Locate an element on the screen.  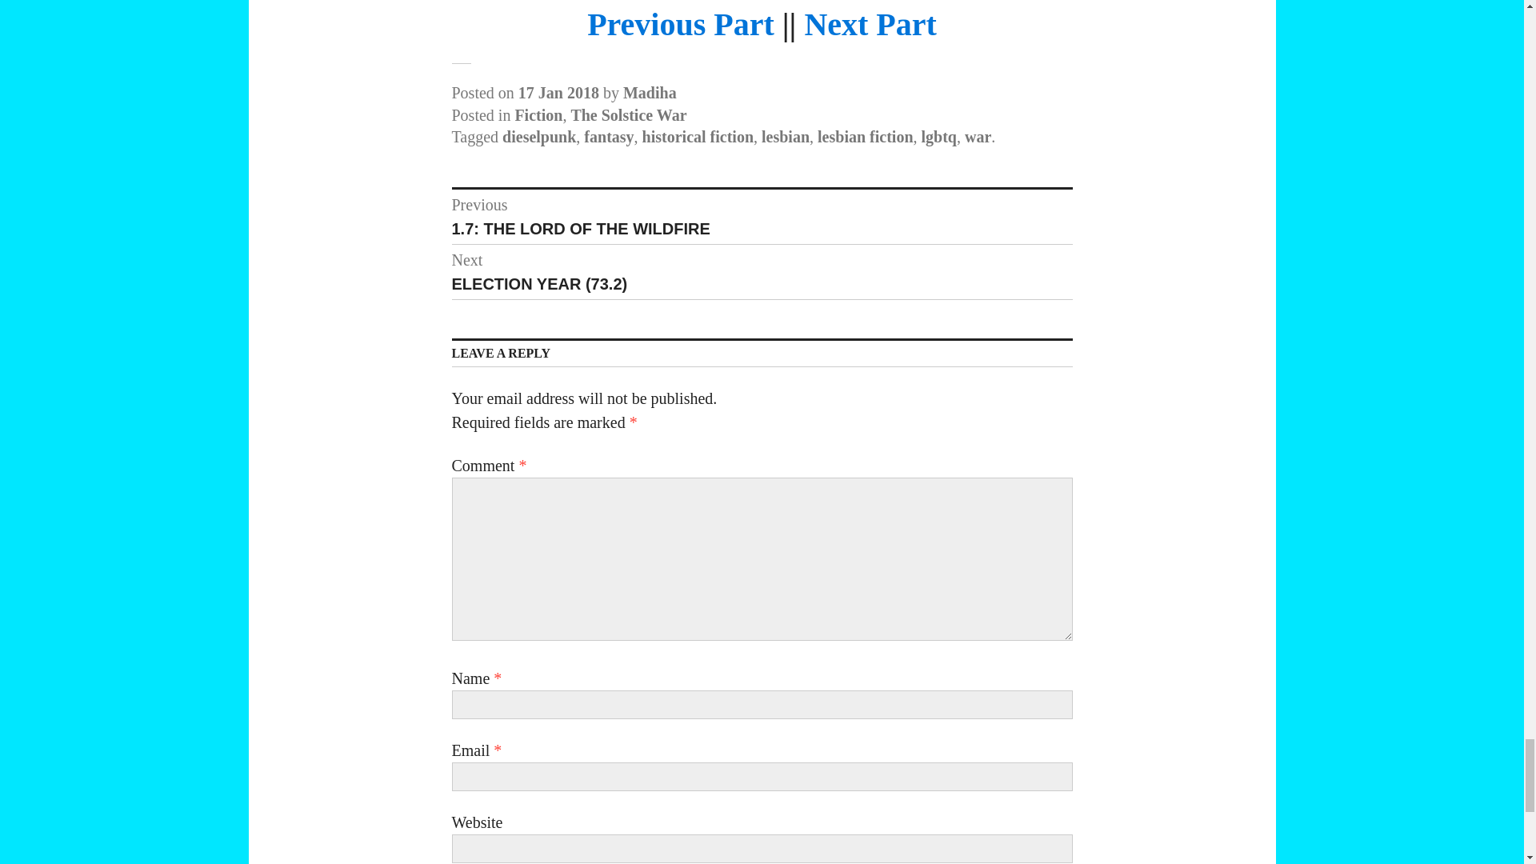
Next Part is located at coordinates (650, 93).